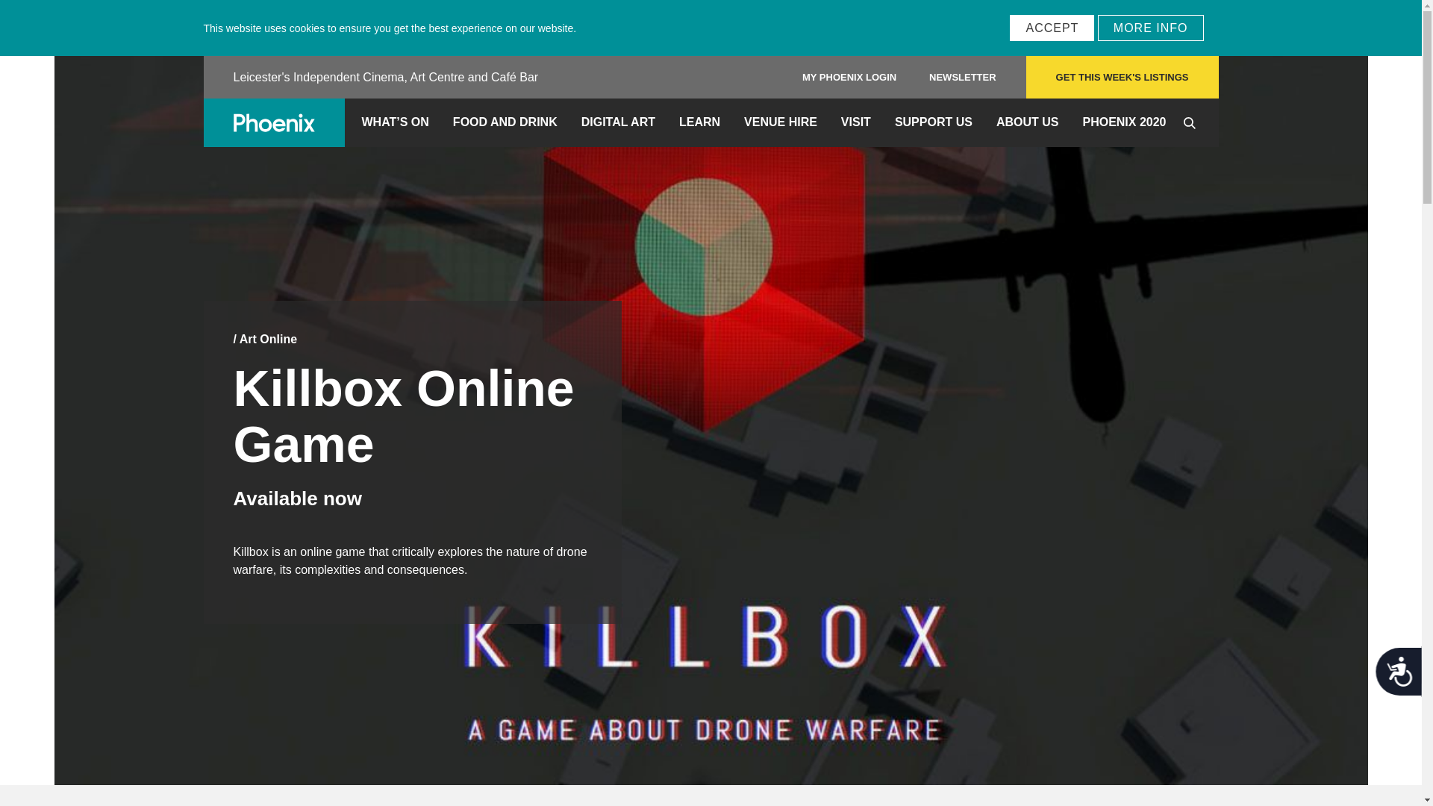 Image resolution: width=1433 pixels, height=806 pixels. I want to click on ACCEPT, so click(1052, 28).